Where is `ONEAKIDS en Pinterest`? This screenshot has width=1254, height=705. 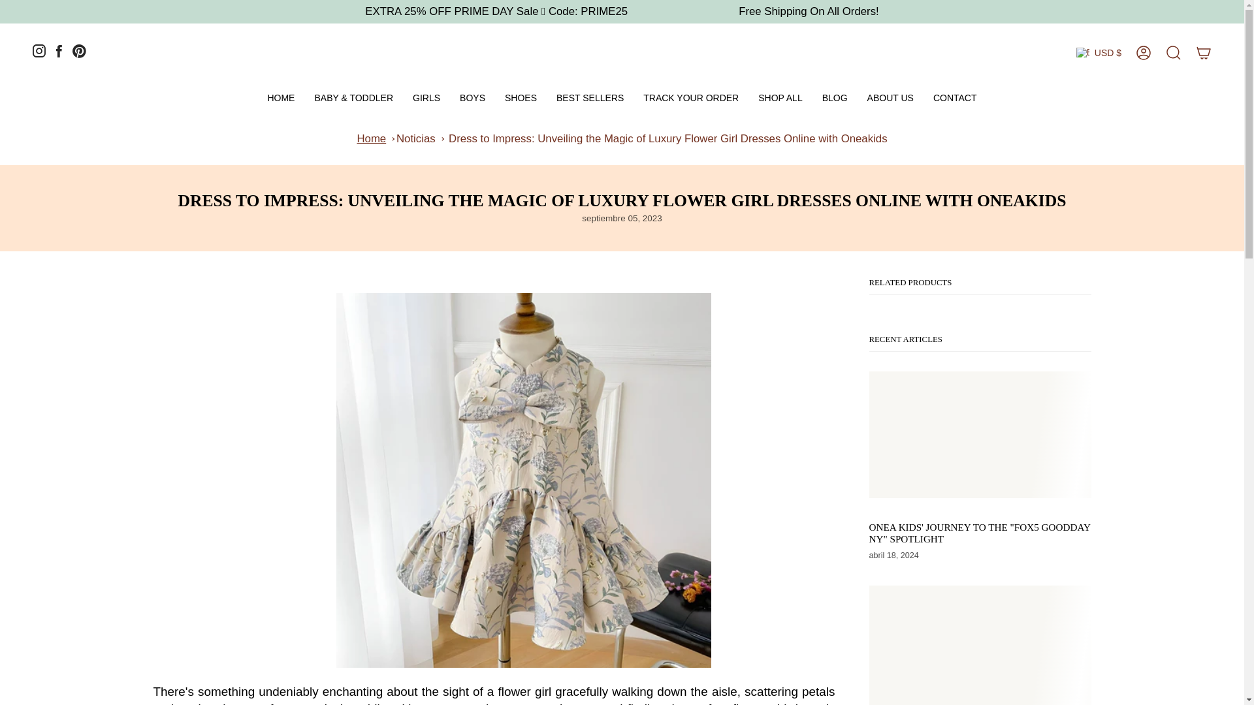 ONEAKIDS en Pinterest is located at coordinates (80, 54).